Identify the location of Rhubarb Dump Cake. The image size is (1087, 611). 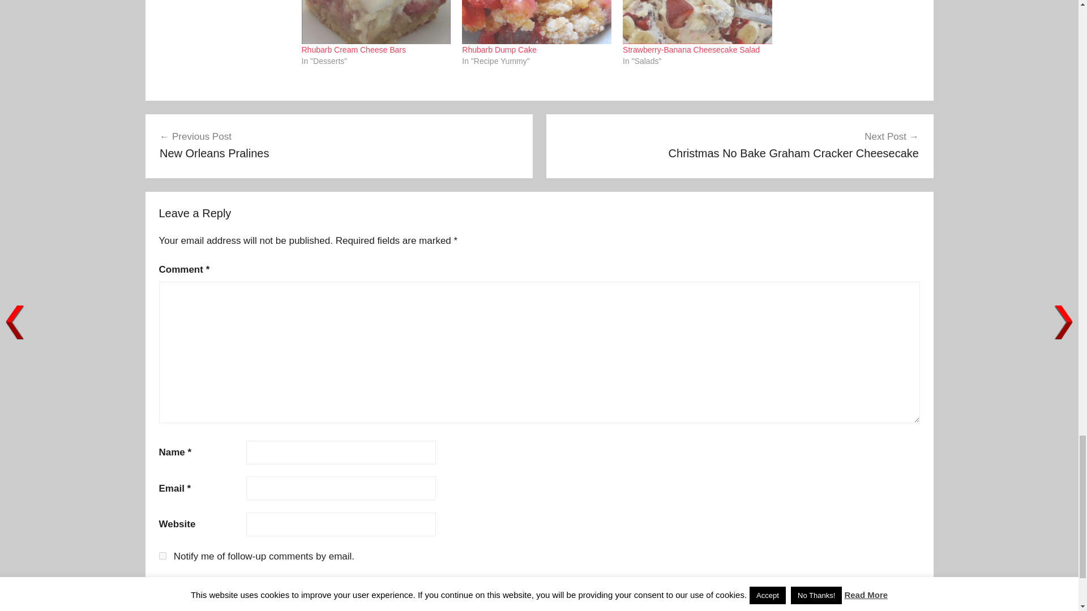
(195, 605).